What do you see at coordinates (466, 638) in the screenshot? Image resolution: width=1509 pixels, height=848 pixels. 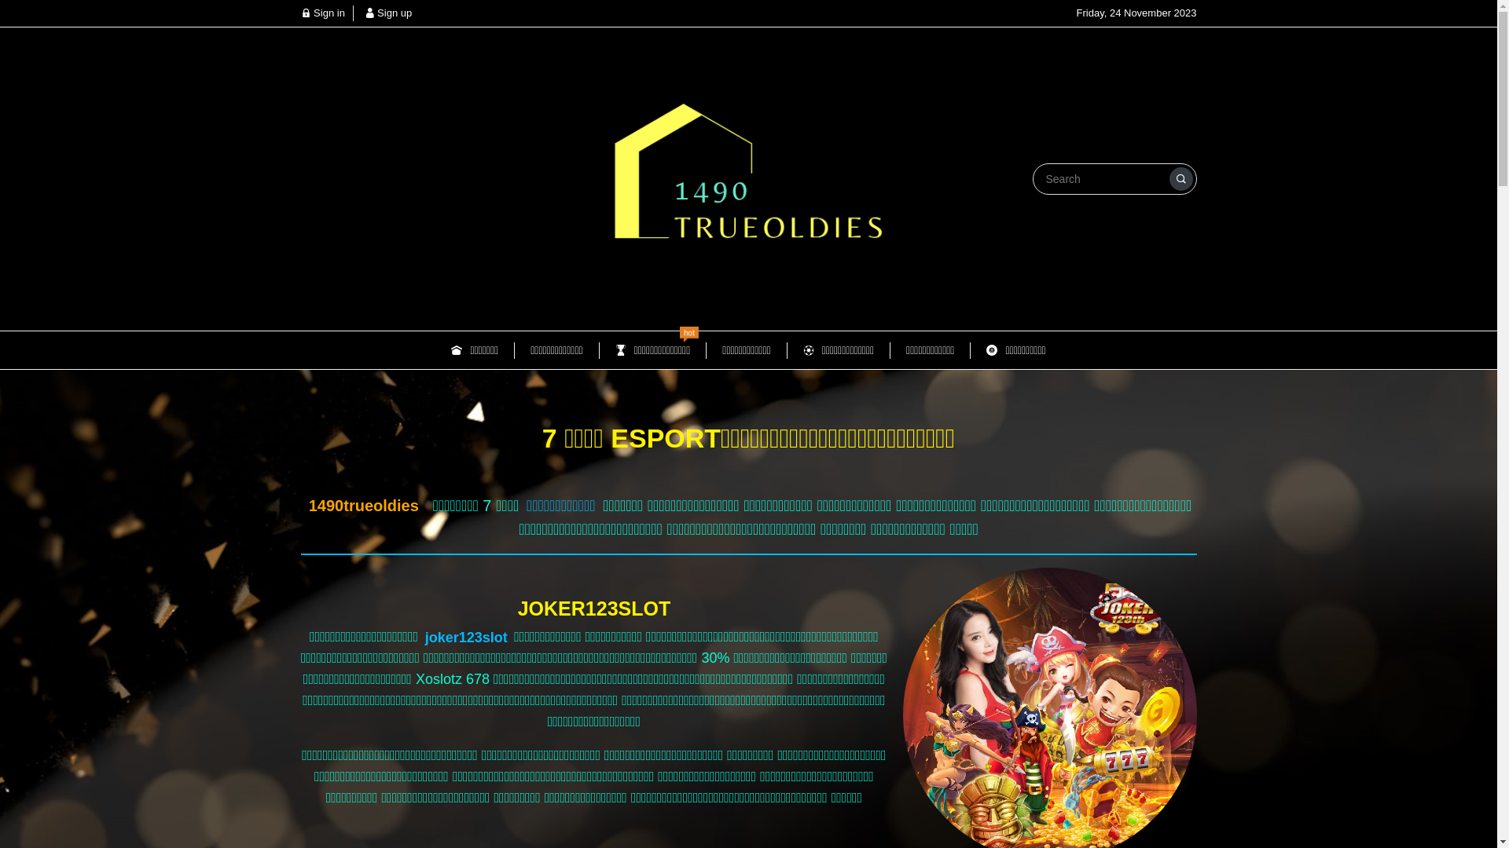 I see `joker123slot` at bounding box center [466, 638].